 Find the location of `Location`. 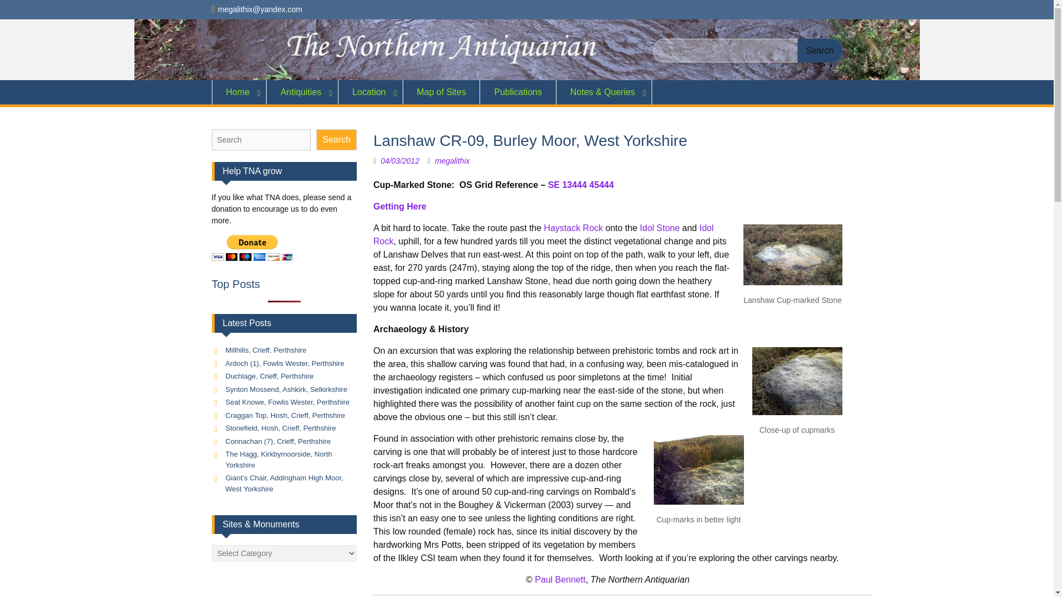

Location is located at coordinates (371, 92).